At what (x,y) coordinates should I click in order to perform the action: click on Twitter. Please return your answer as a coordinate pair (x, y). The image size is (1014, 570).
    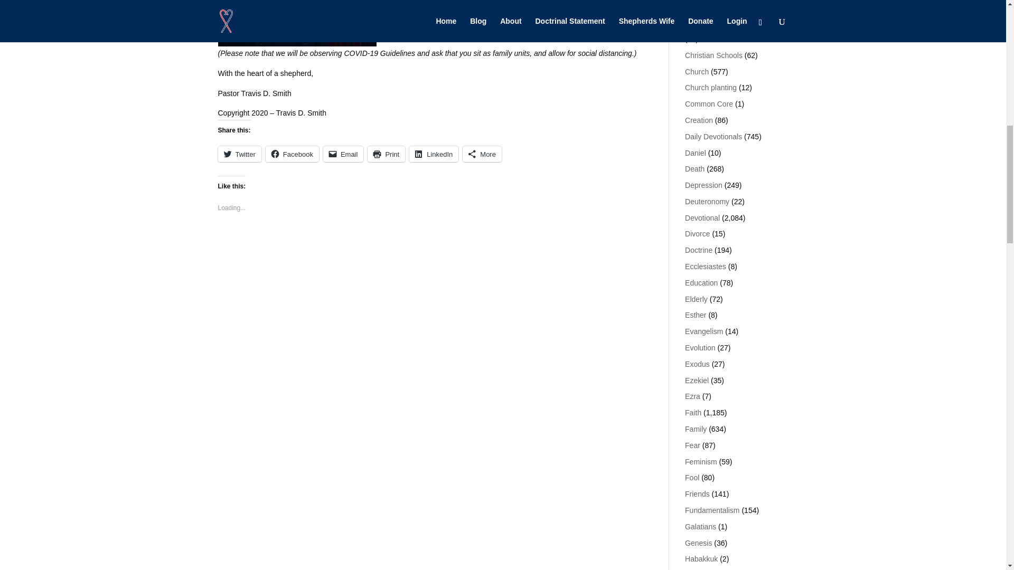
    Looking at the image, I should click on (239, 154).